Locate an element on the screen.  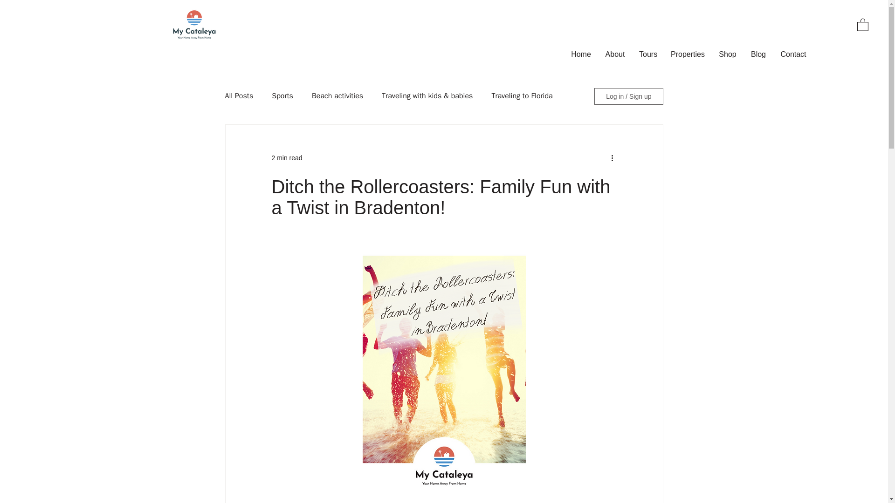
All Posts is located at coordinates (239, 96).